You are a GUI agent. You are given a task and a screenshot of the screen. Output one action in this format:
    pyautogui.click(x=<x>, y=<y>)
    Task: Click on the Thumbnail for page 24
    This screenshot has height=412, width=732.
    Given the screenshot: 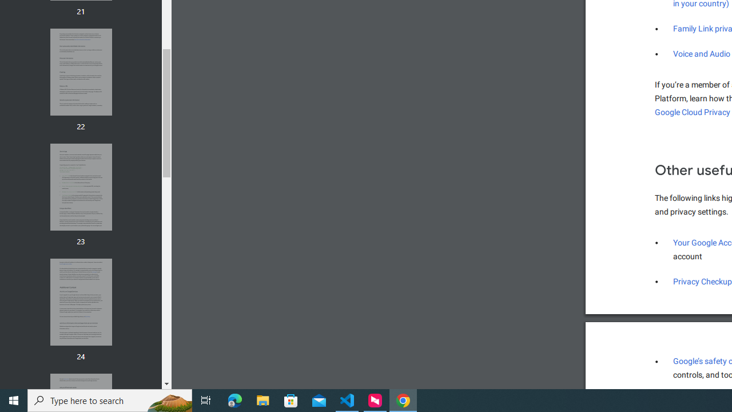 What is the action you would take?
    pyautogui.click(x=81, y=302)
    